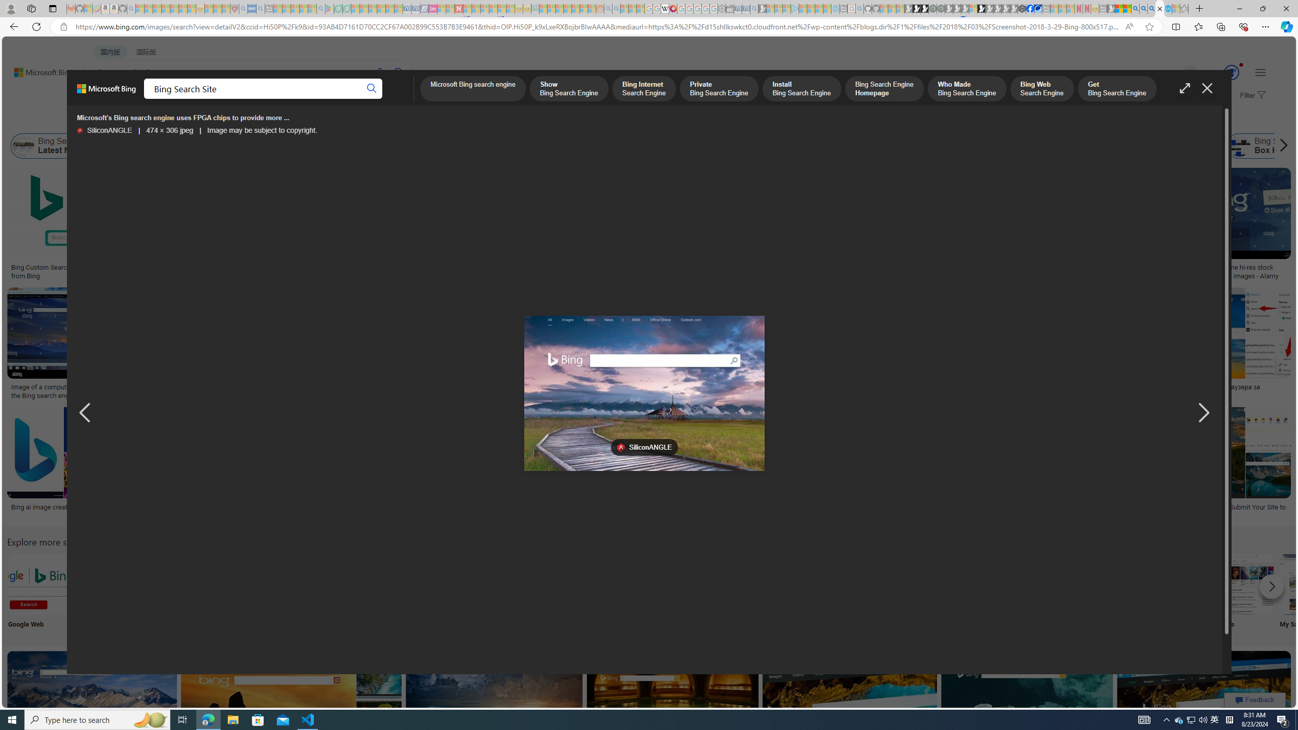 The height and width of the screenshot is (730, 1298). What do you see at coordinates (838, 387) in the screenshot?
I see `Top 10 Search engine | REALITYPOD - Part 3` at bounding box center [838, 387].